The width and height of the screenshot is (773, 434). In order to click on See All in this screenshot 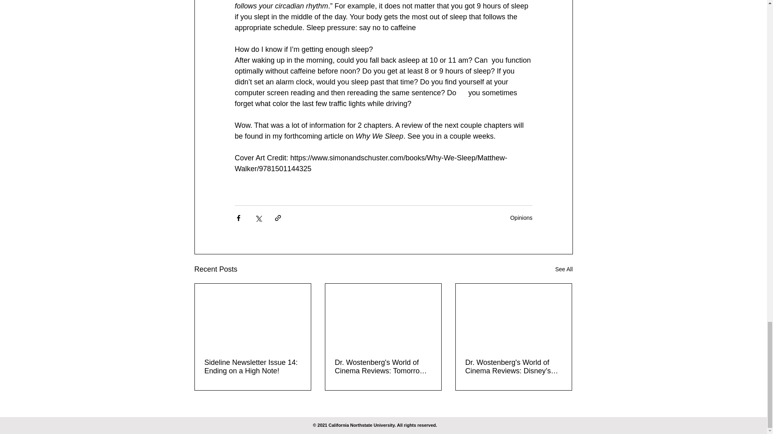, I will do `click(564, 269)`.